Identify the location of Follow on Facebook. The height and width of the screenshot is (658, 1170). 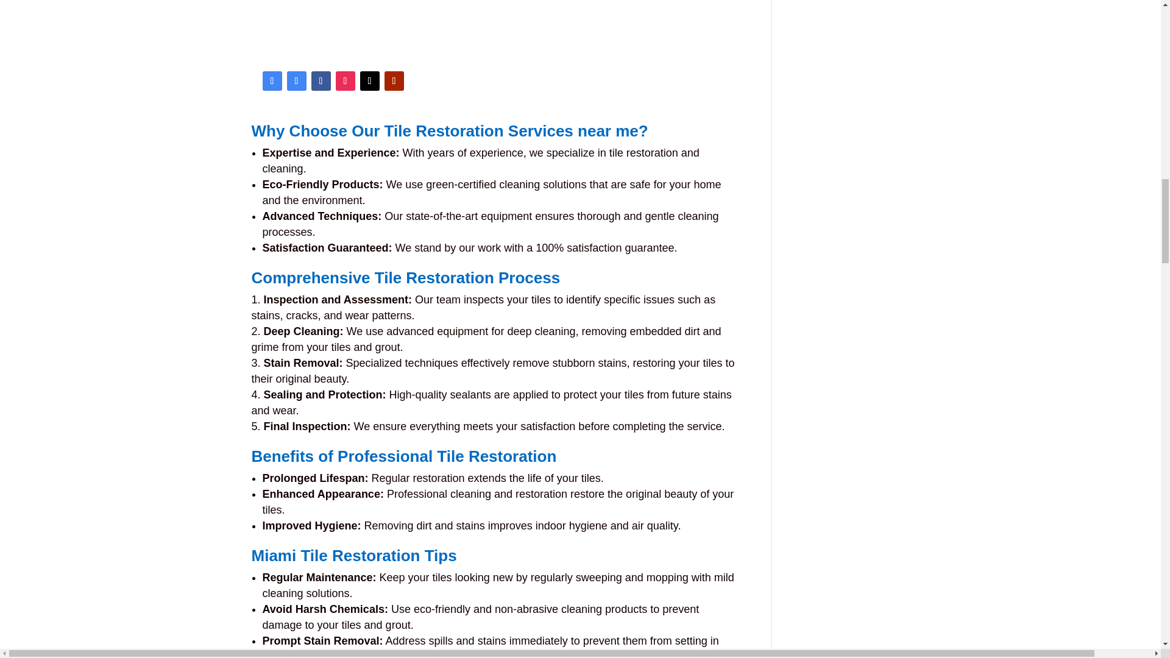
(321, 80).